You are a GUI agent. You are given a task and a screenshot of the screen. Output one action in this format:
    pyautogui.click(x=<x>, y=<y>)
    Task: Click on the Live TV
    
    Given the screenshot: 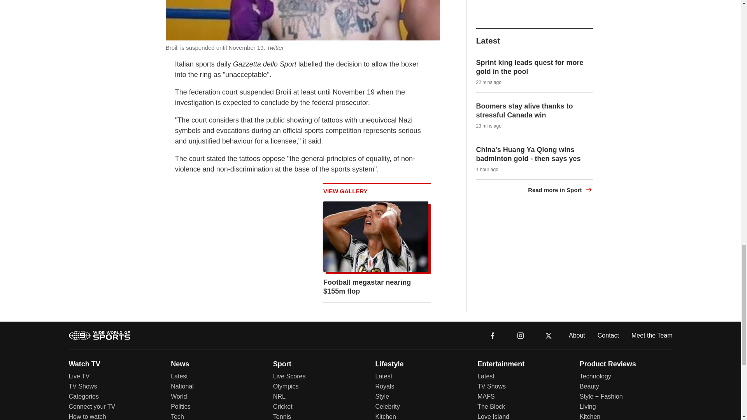 What is the action you would take?
    pyautogui.click(x=79, y=306)
    